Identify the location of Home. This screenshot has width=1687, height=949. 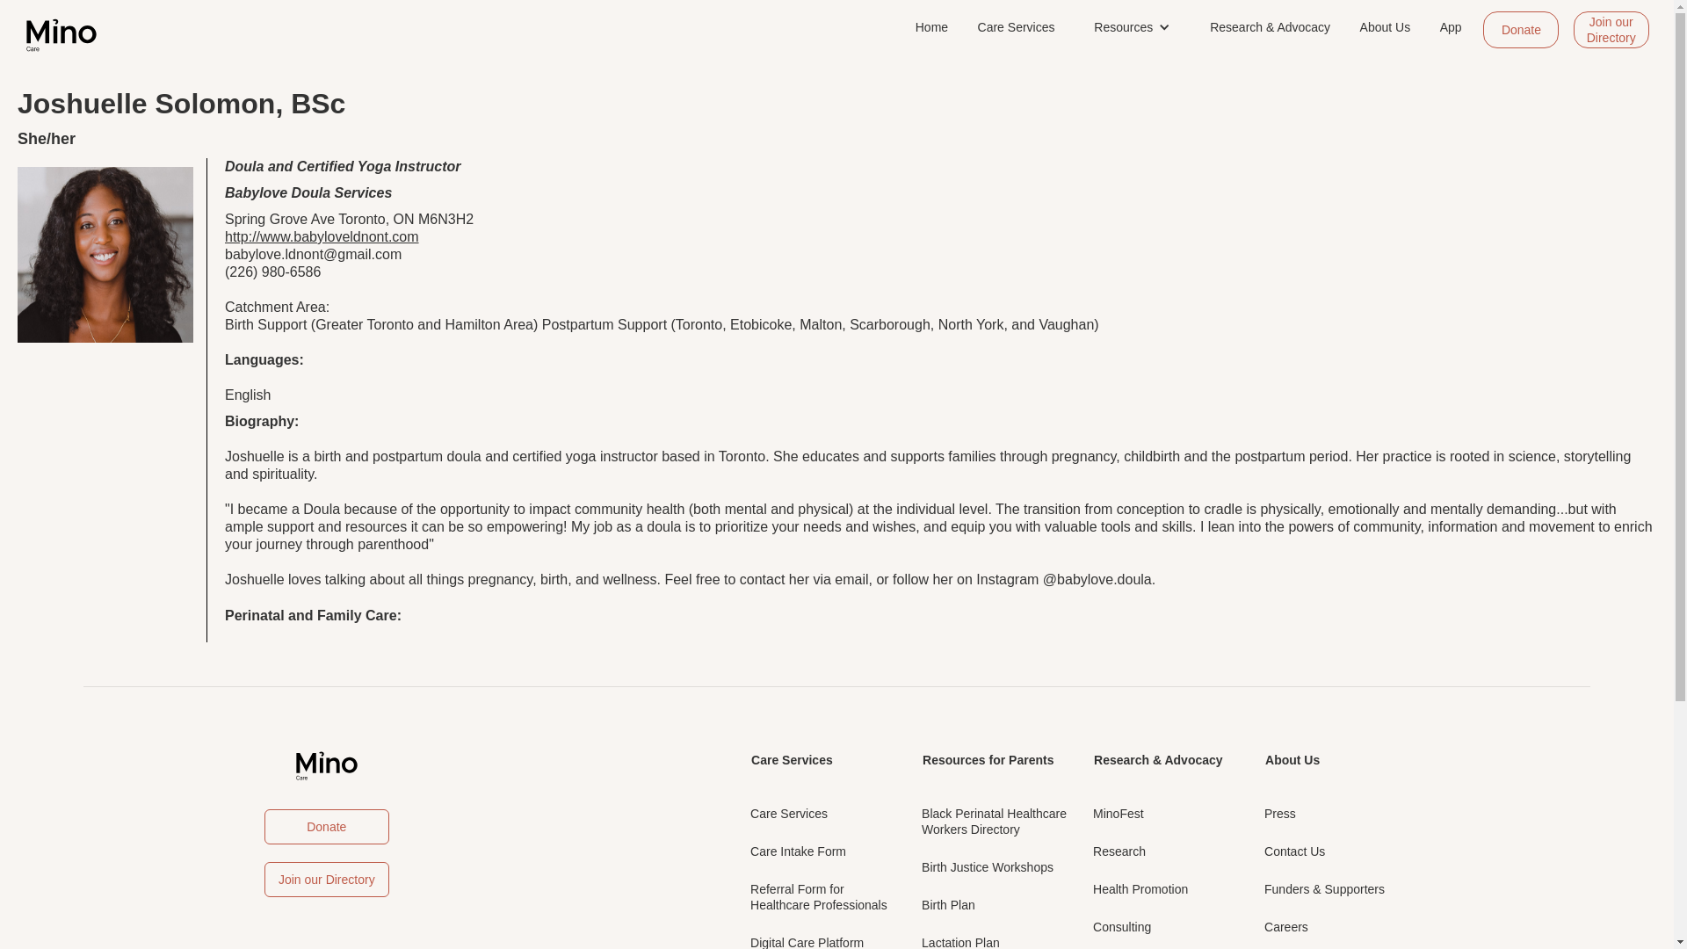
(931, 27).